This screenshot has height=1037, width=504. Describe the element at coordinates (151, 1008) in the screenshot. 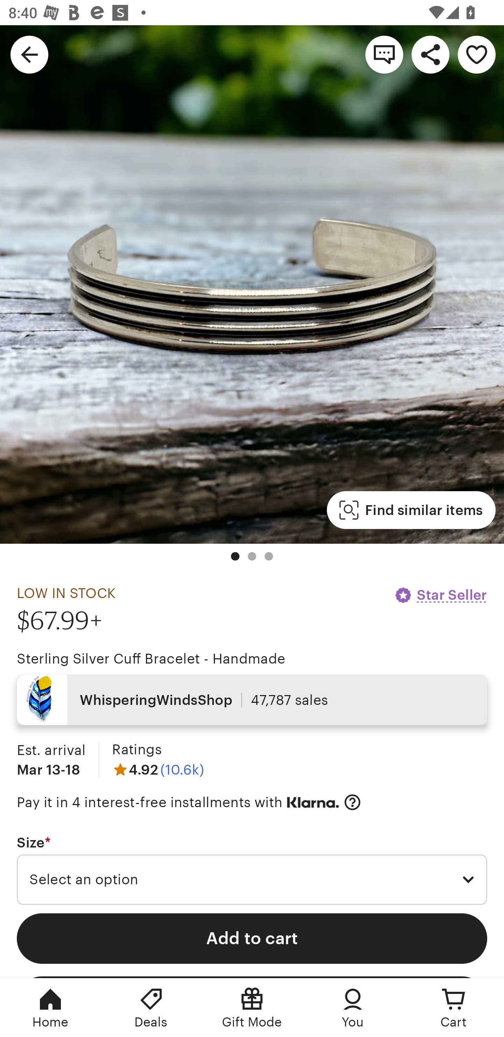

I see `Deals` at that location.